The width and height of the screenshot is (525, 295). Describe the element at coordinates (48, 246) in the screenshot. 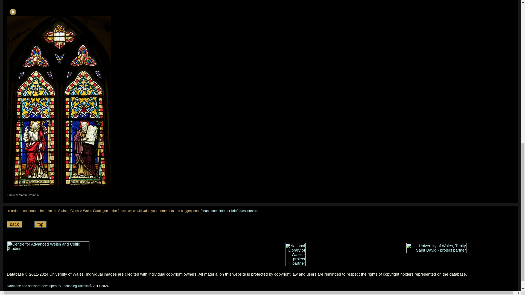

I see `Centre for Advanced Welsh and Celtic Studies` at that location.